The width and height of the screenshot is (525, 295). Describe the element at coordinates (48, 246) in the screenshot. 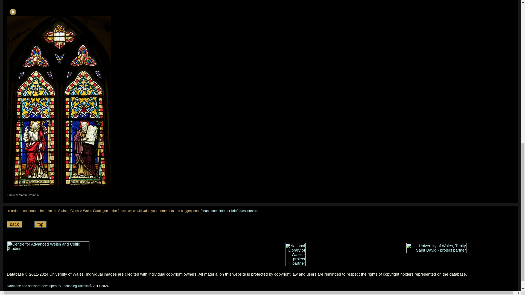

I see `Centre for Advanced Welsh and Celtic Studies` at that location.